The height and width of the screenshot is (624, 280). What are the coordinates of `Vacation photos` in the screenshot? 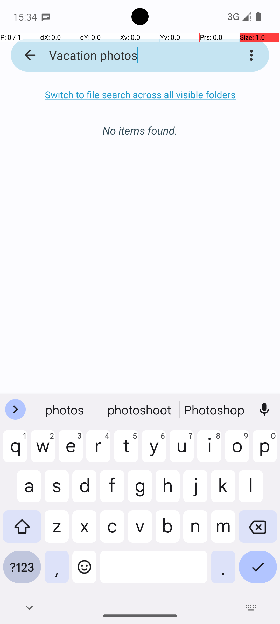 It's located at (133, 55).